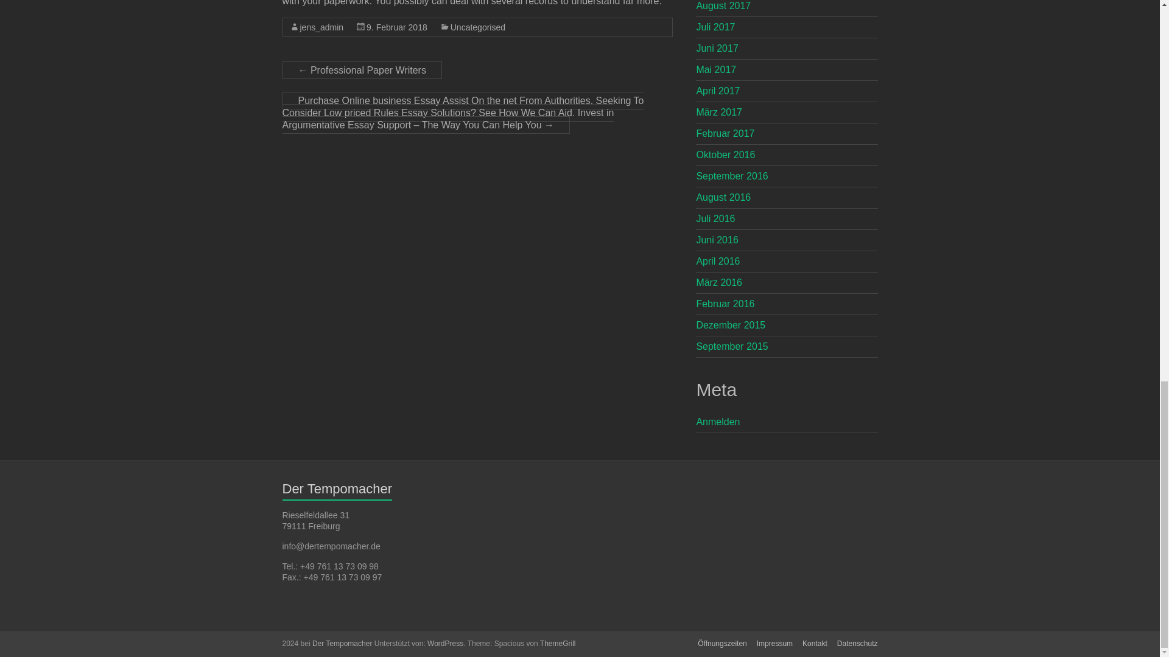 The image size is (1169, 657). What do you see at coordinates (397, 27) in the screenshot?
I see `9. Februar 2018` at bounding box center [397, 27].